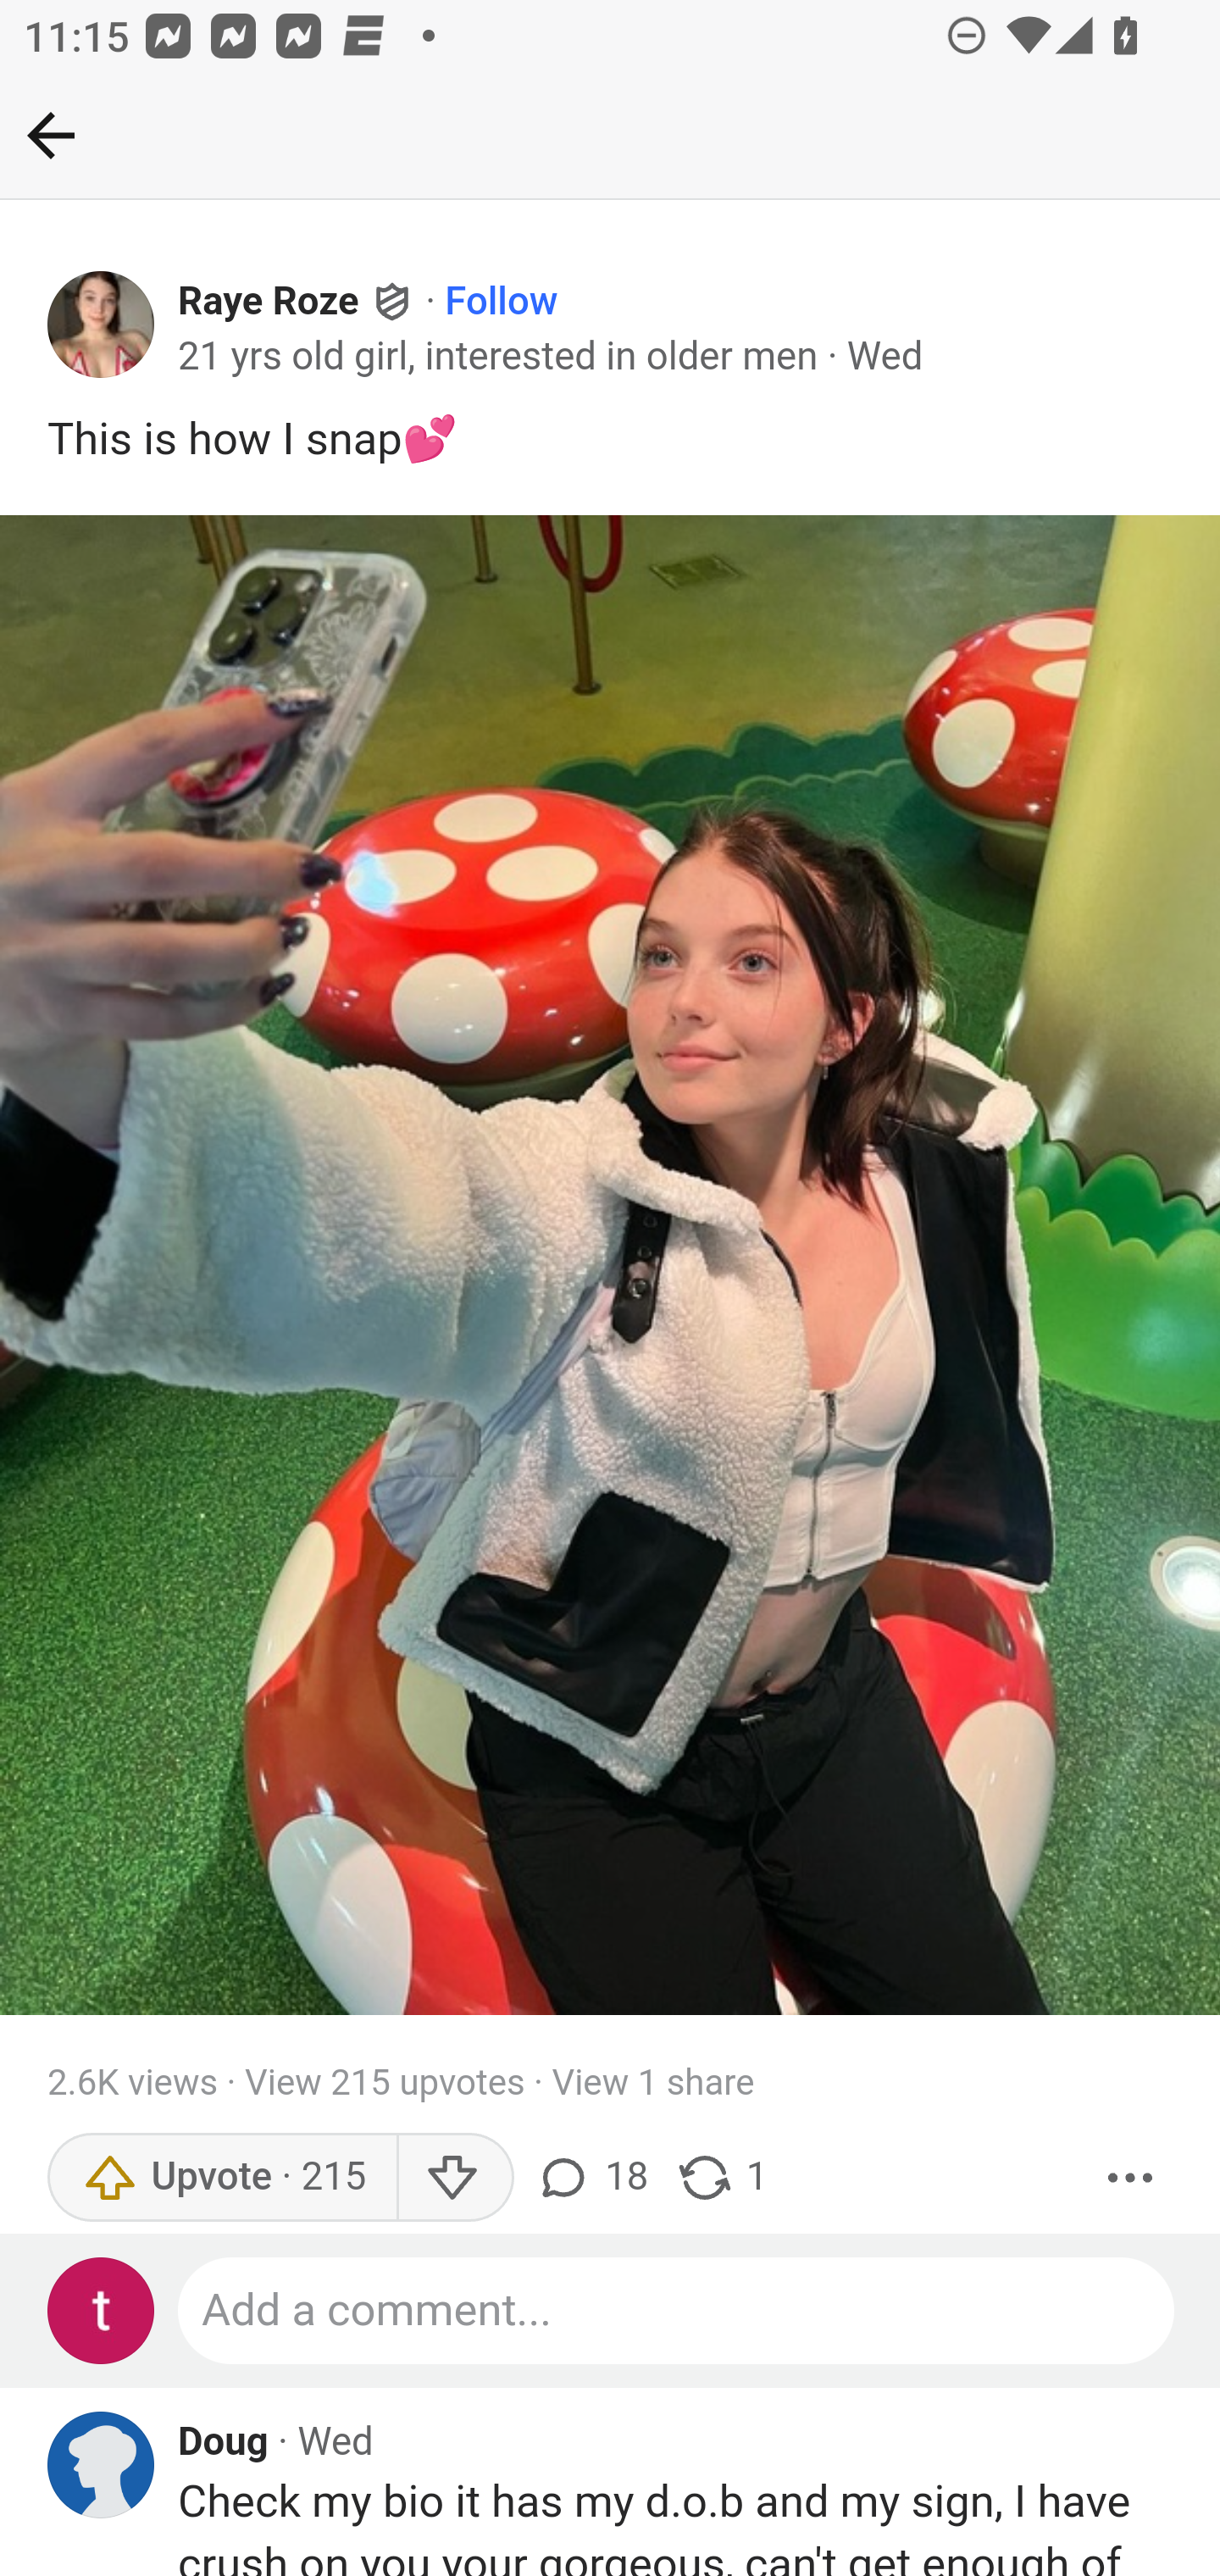 The width and height of the screenshot is (1220, 2576). What do you see at coordinates (102, 325) in the screenshot?
I see `Profile photo for Raye Roze` at bounding box center [102, 325].